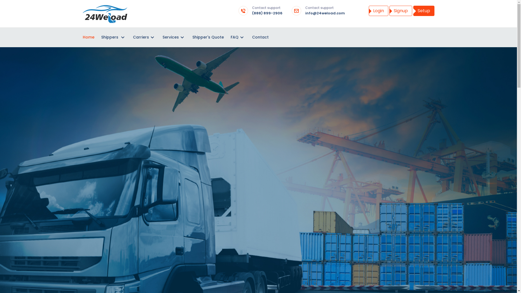  What do you see at coordinates (174, 37) in the screenshot?
I see `Services` at bounding box center [174, 37].